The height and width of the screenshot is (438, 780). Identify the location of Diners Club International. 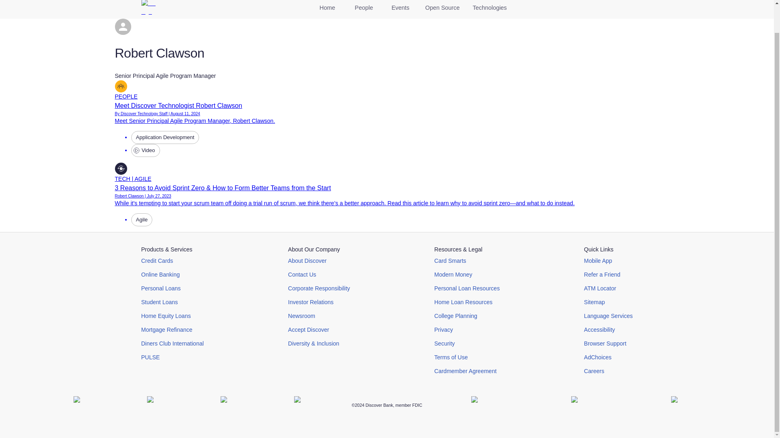
(172, 344).